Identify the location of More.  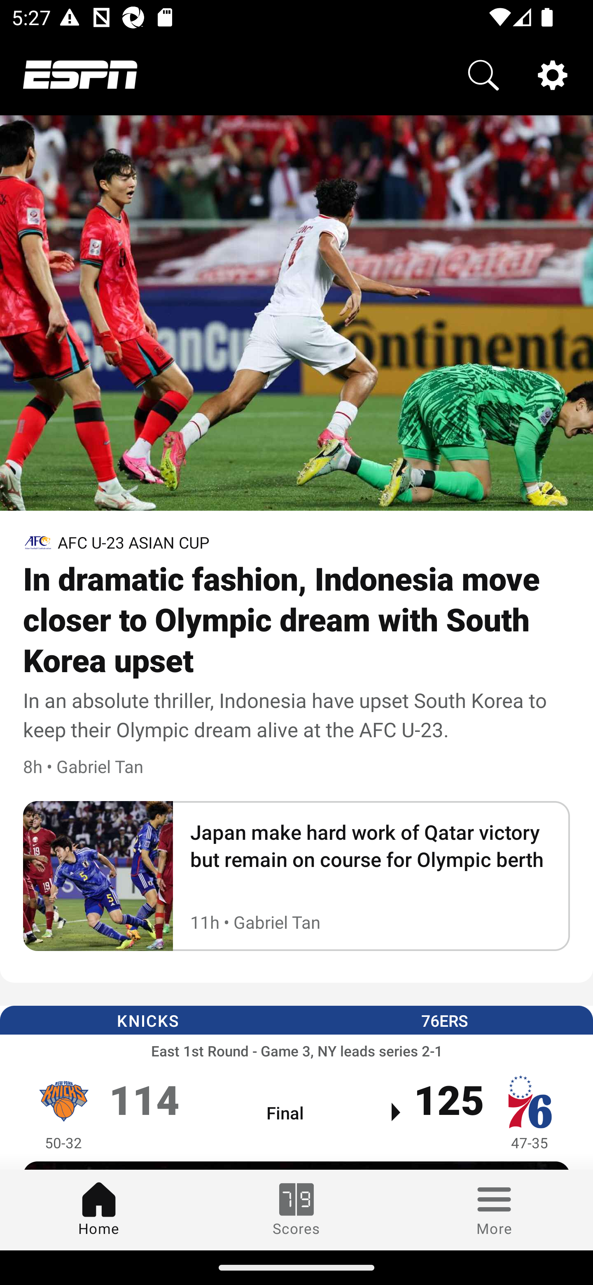
(494, 1210).